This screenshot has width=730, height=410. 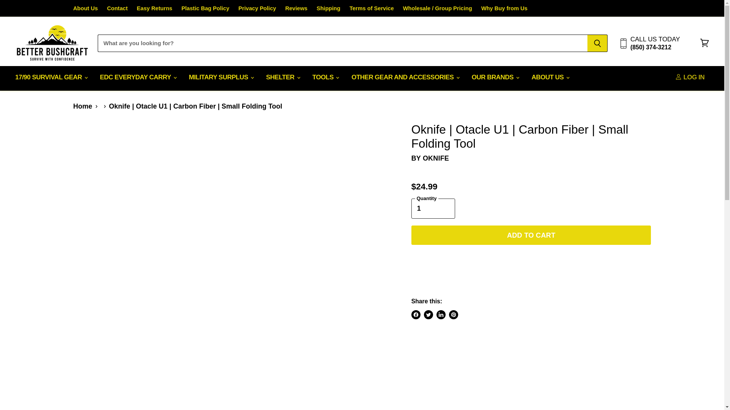 I want to click on Shipping, so click(x=328, y=8).